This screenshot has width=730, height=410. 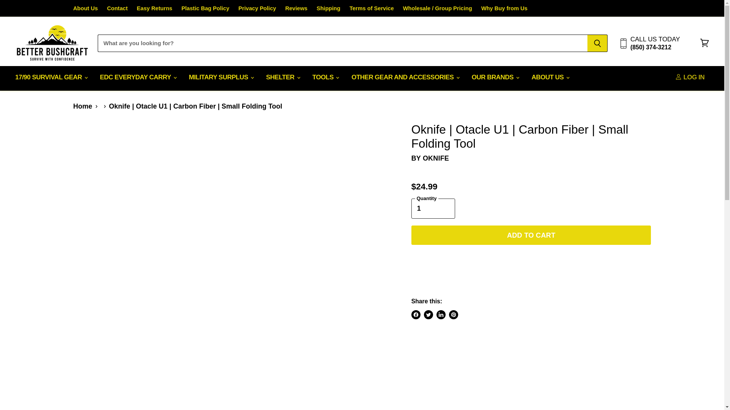 I want to click on Shipping, so click(x=328, y=8).